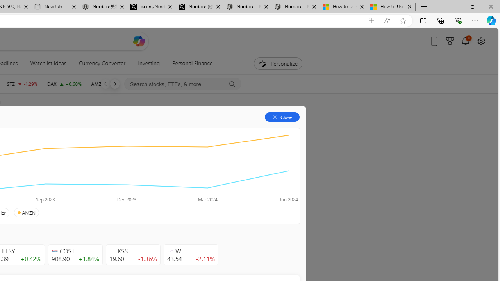 The height and width of the screenshot is (281, 500). What do you see at coordinates (37, 174) in the screenshot?
I see `Leverage & Liquidity` at bounding box center [37, 174].